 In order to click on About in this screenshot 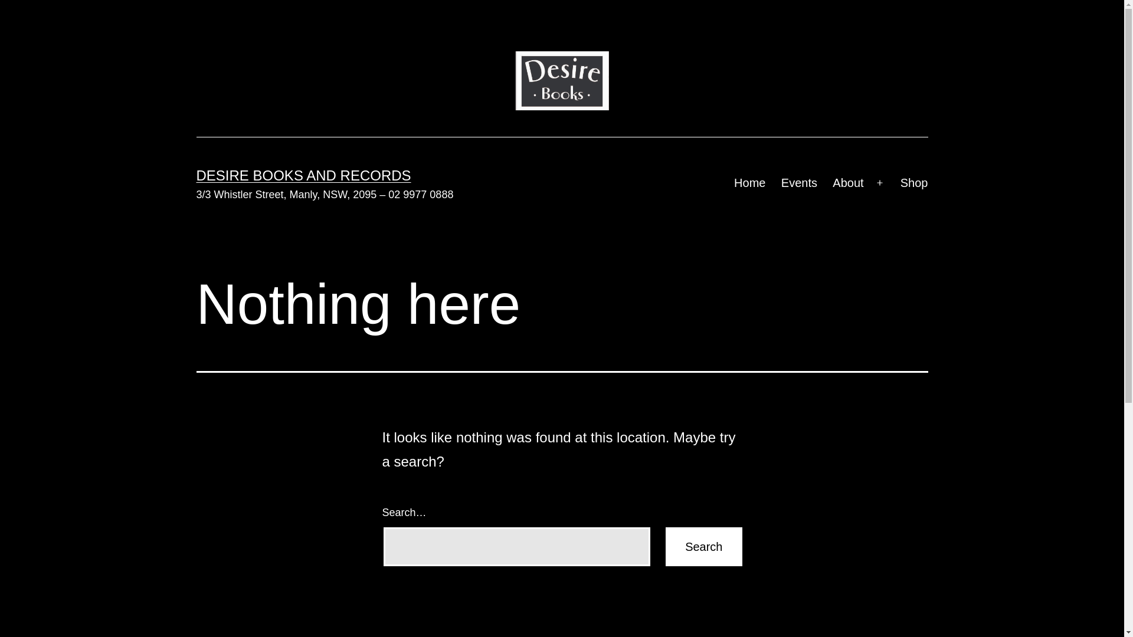, I will do `click(849, 183)`.